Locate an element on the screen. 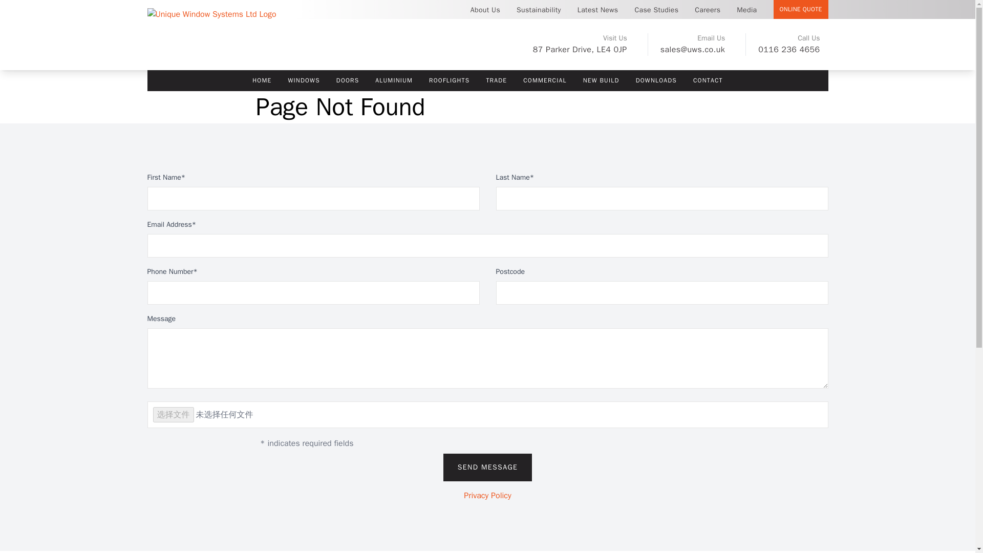 The image size is (983, 553). Sustainability is located at coordinates (539, 15).